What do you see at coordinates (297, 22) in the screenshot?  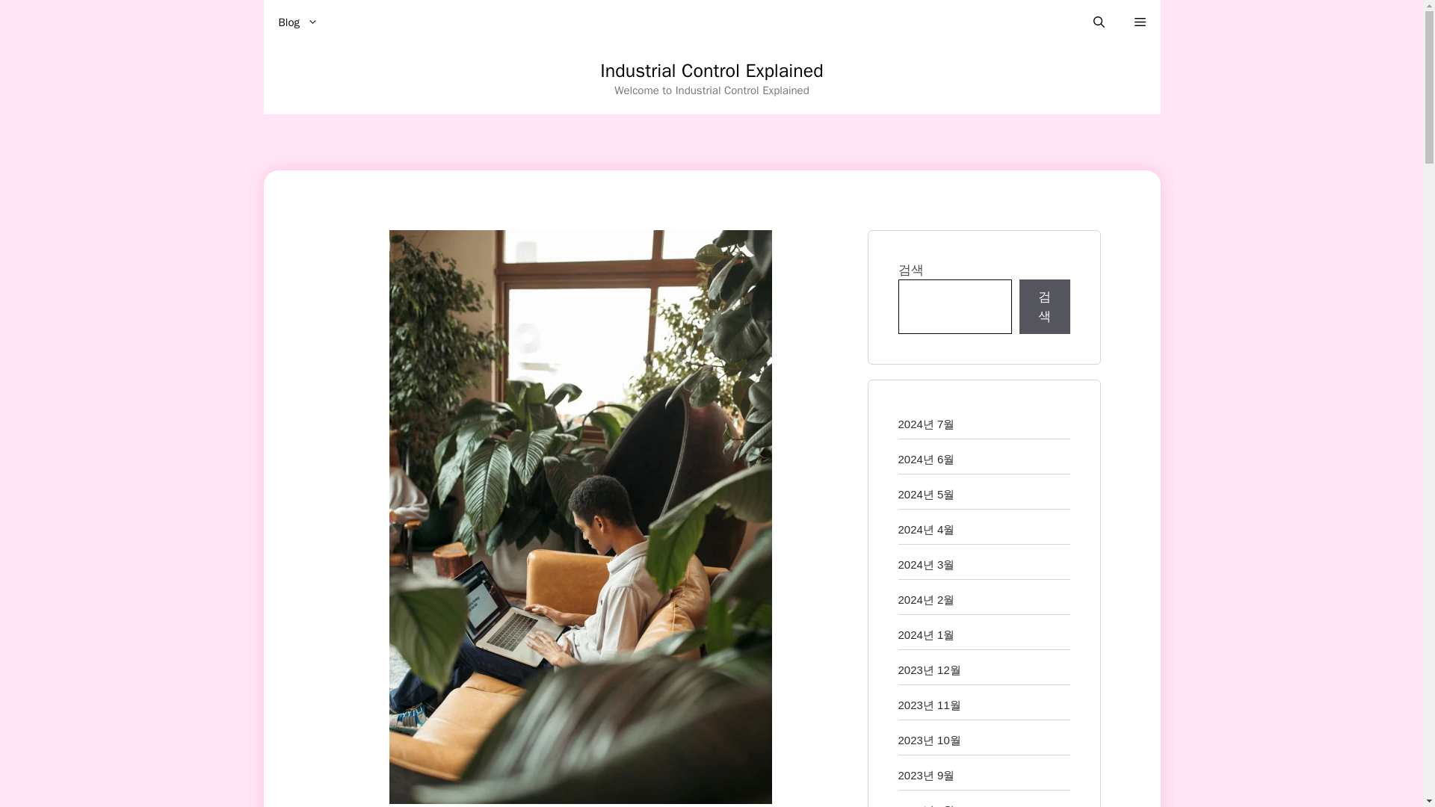 I see `Blog` at bounding box center [297, 22].